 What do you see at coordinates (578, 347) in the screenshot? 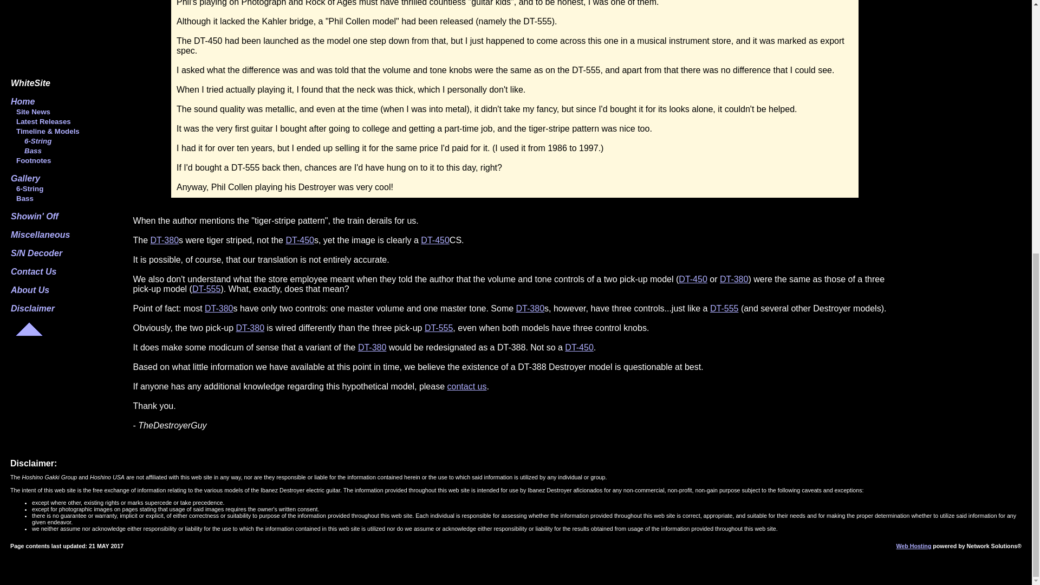
I see `DT-450` at bounding box center [578, 347].